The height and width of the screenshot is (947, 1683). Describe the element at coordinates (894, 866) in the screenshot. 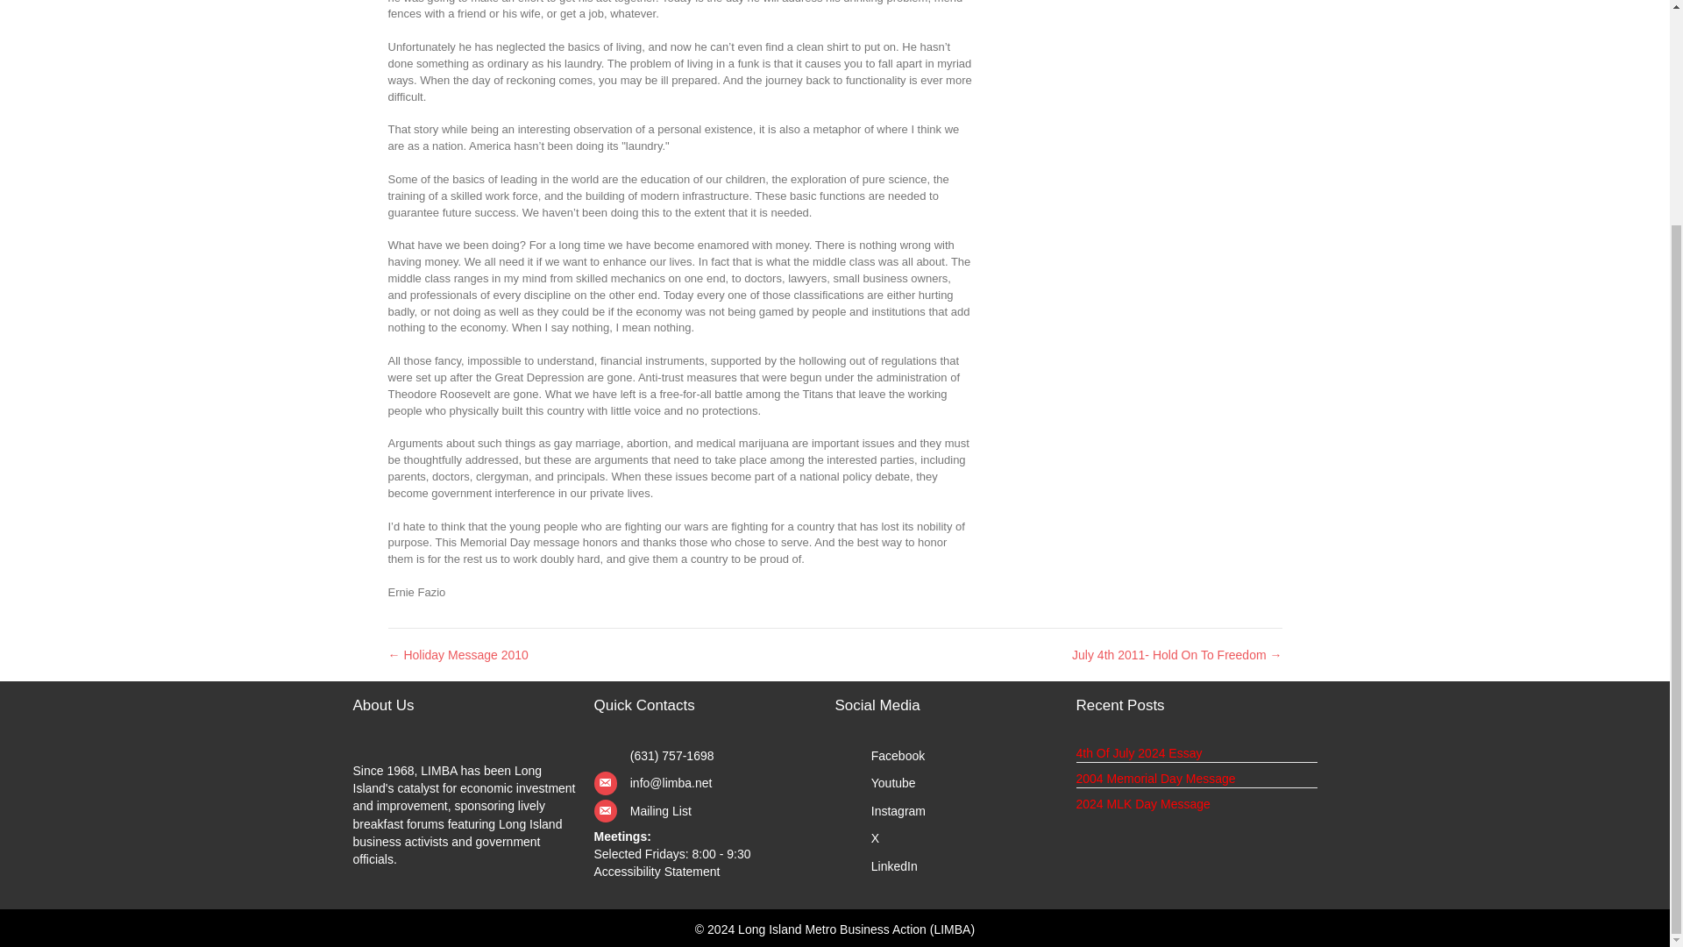

I see `LinkedIn` at that location.